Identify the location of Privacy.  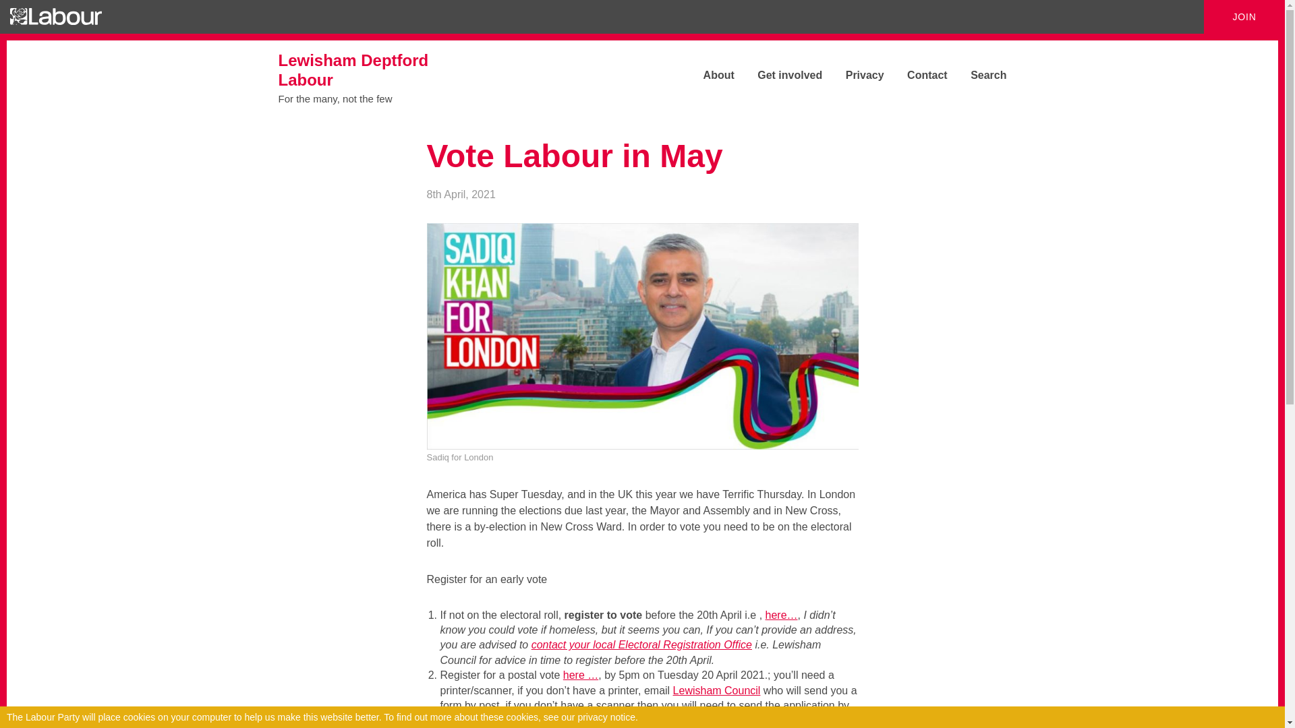
(855, 74).